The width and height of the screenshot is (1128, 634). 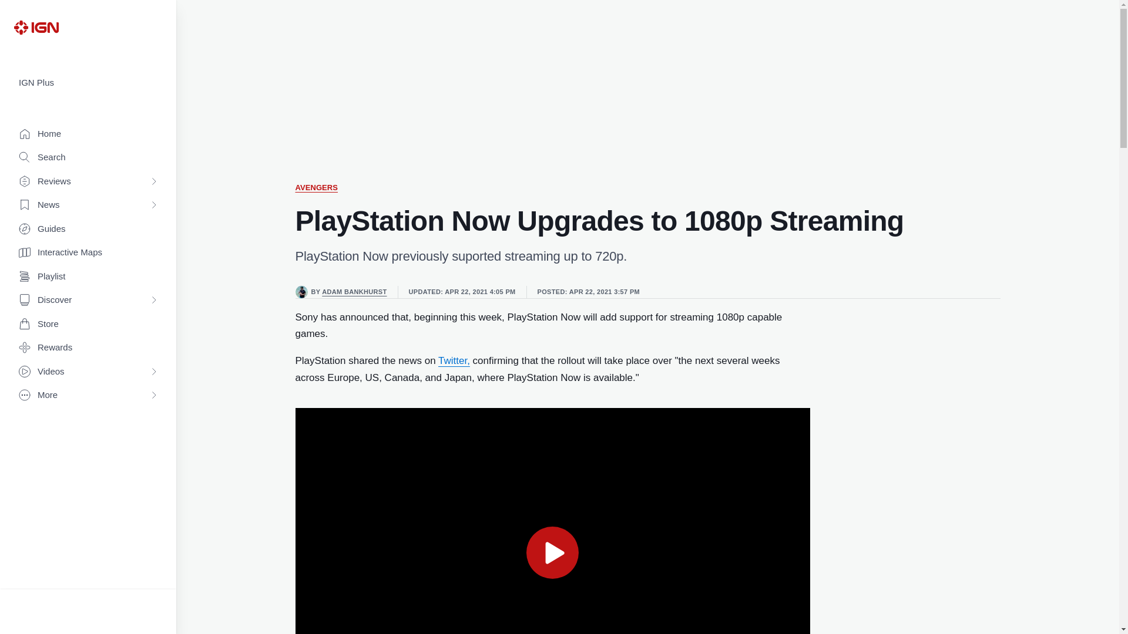 I want to click on IGN, so click(x=36, y=27).